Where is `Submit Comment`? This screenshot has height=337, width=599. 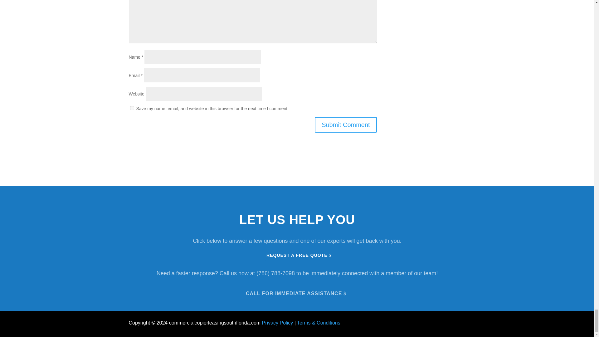
Submit Comment is located at coordinates (346, 125).